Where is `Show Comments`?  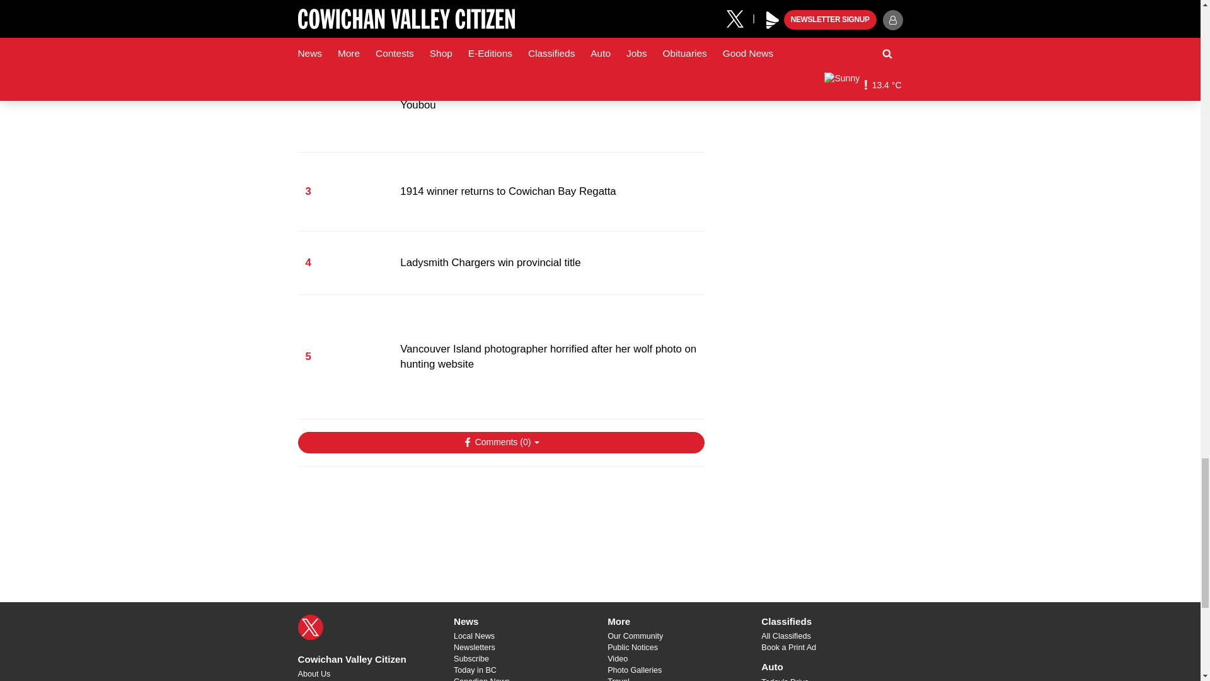 Show Comments is located at coordinates (500, 443).